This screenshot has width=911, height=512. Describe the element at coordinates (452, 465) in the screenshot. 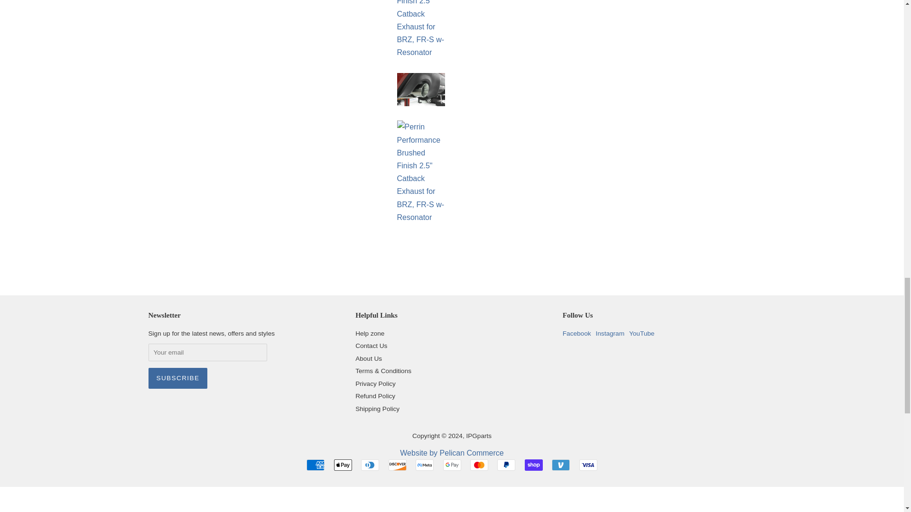

I see `Google Pay` at that location.